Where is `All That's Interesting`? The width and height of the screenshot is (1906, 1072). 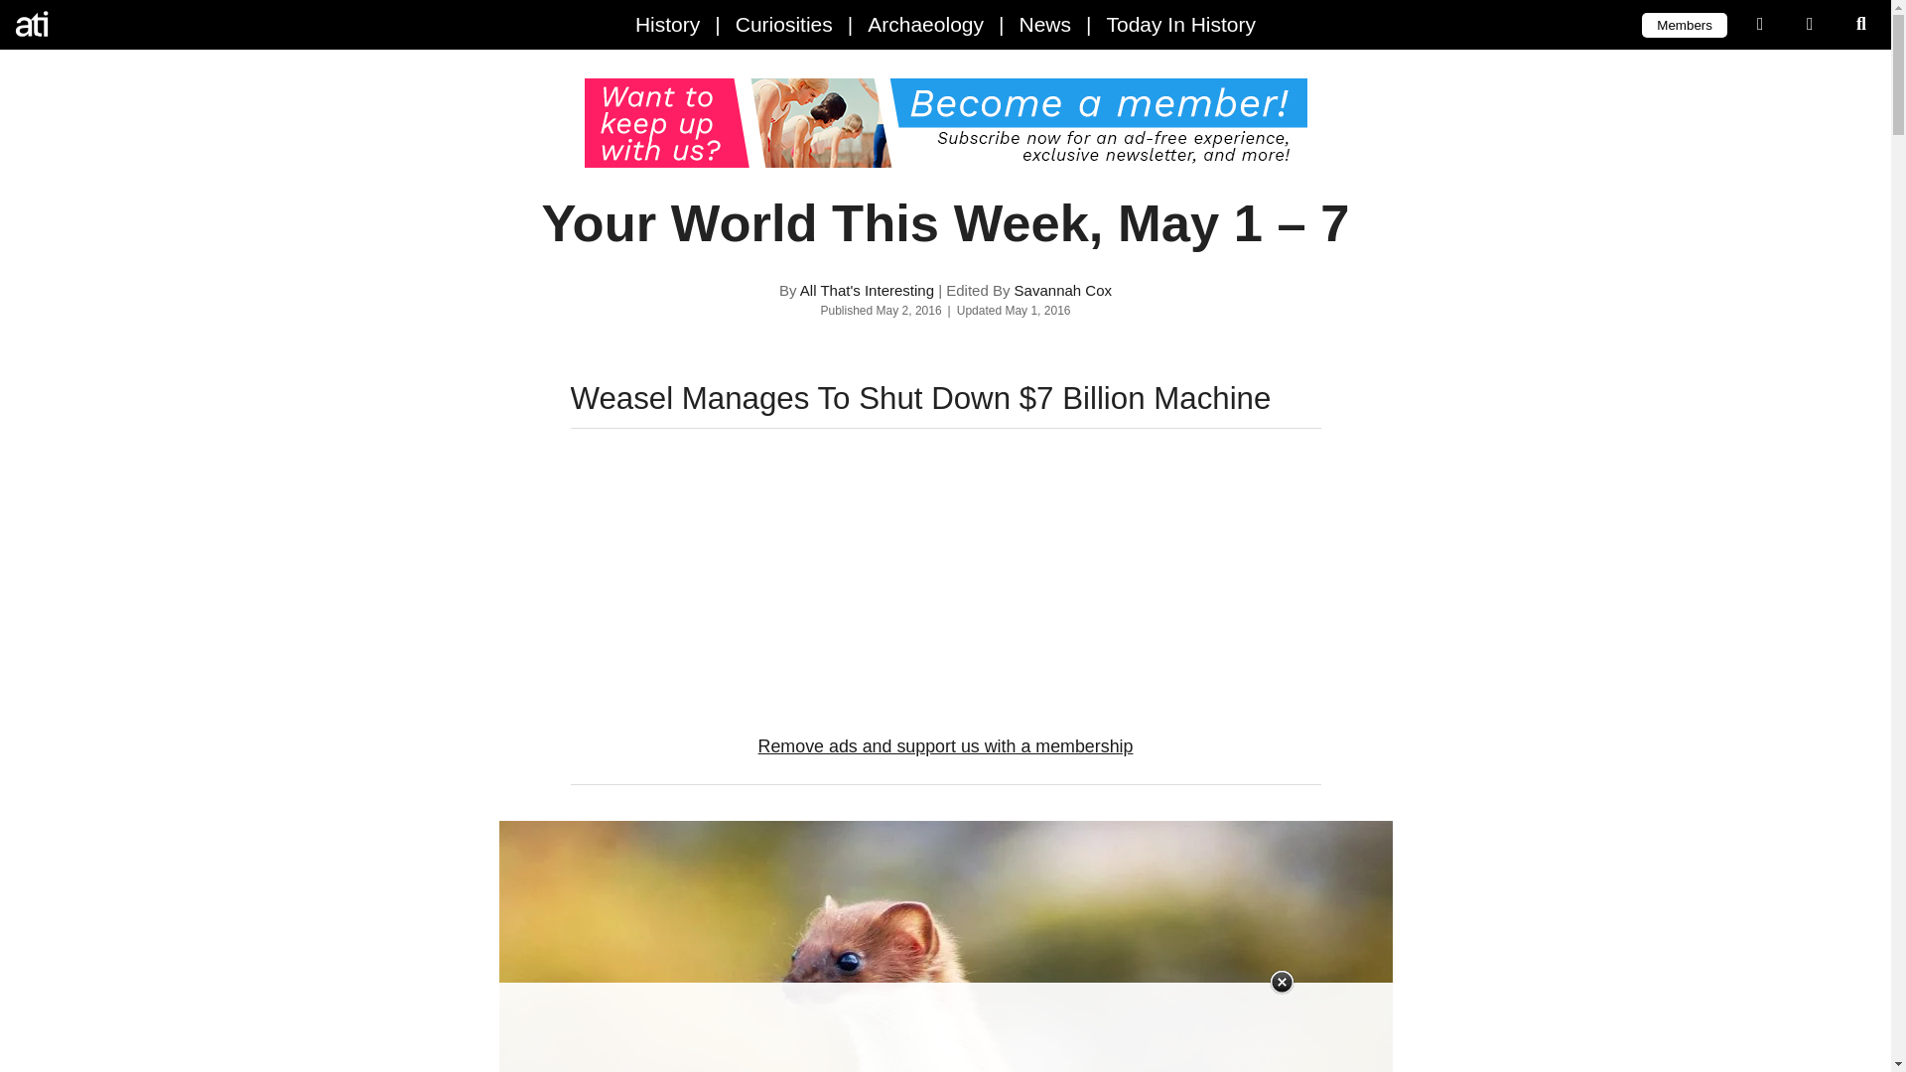 All That's Interesting is located at coordinates (867, 290).